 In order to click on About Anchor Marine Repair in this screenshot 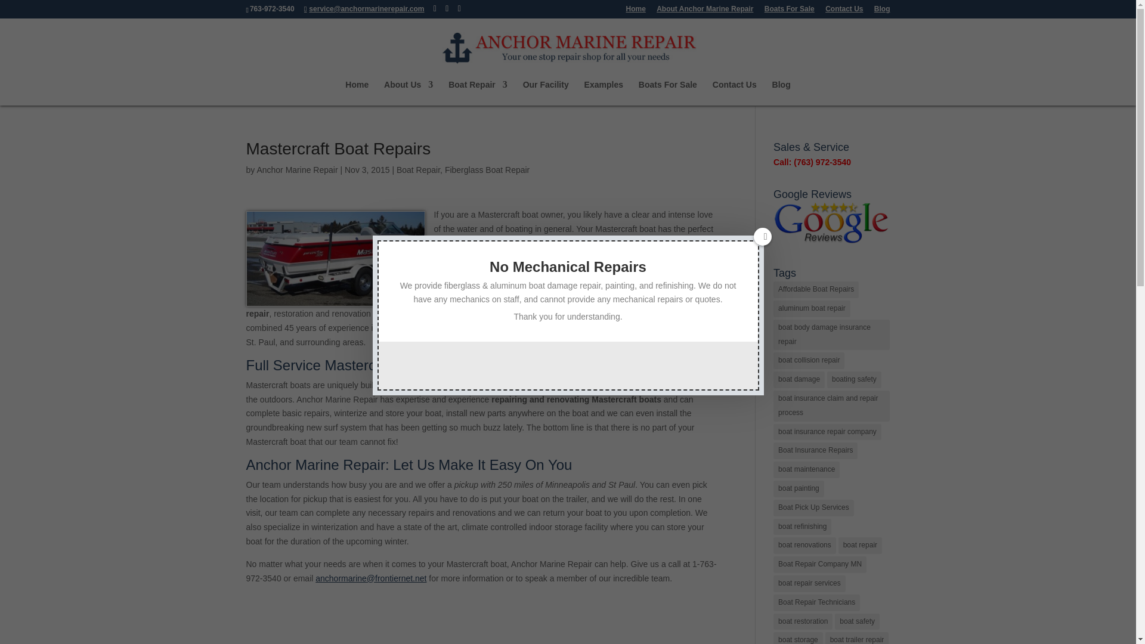, I will do `click(705, 11)`.